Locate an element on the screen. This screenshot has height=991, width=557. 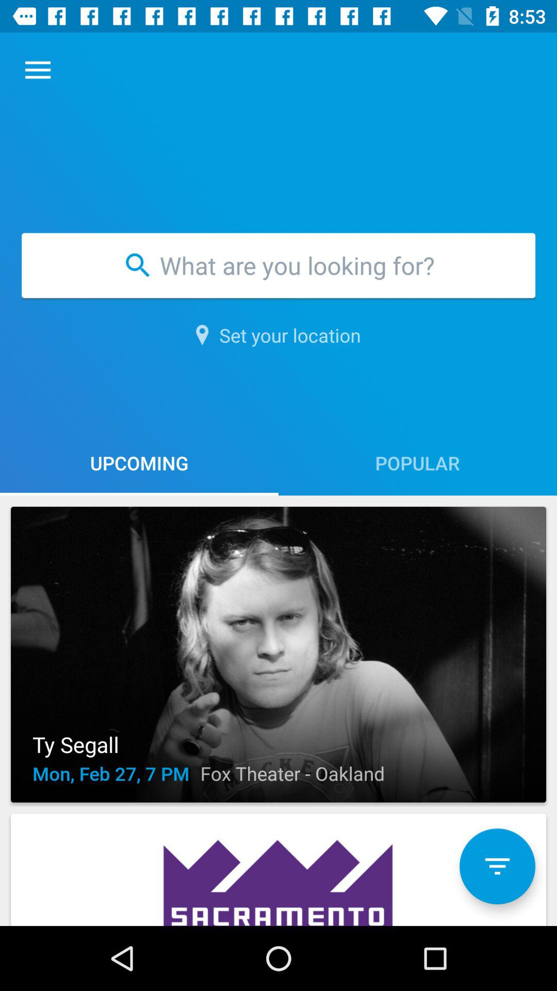
press icon at the bottom right corner is located at coordinates (497, 866).